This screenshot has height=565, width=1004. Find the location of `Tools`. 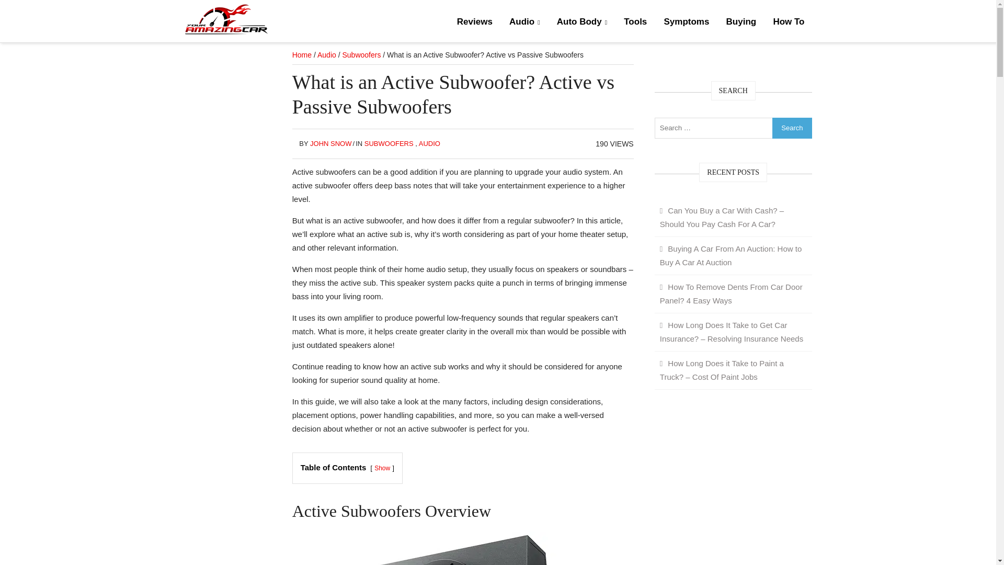

Tools is located at coordinates (635, 22).